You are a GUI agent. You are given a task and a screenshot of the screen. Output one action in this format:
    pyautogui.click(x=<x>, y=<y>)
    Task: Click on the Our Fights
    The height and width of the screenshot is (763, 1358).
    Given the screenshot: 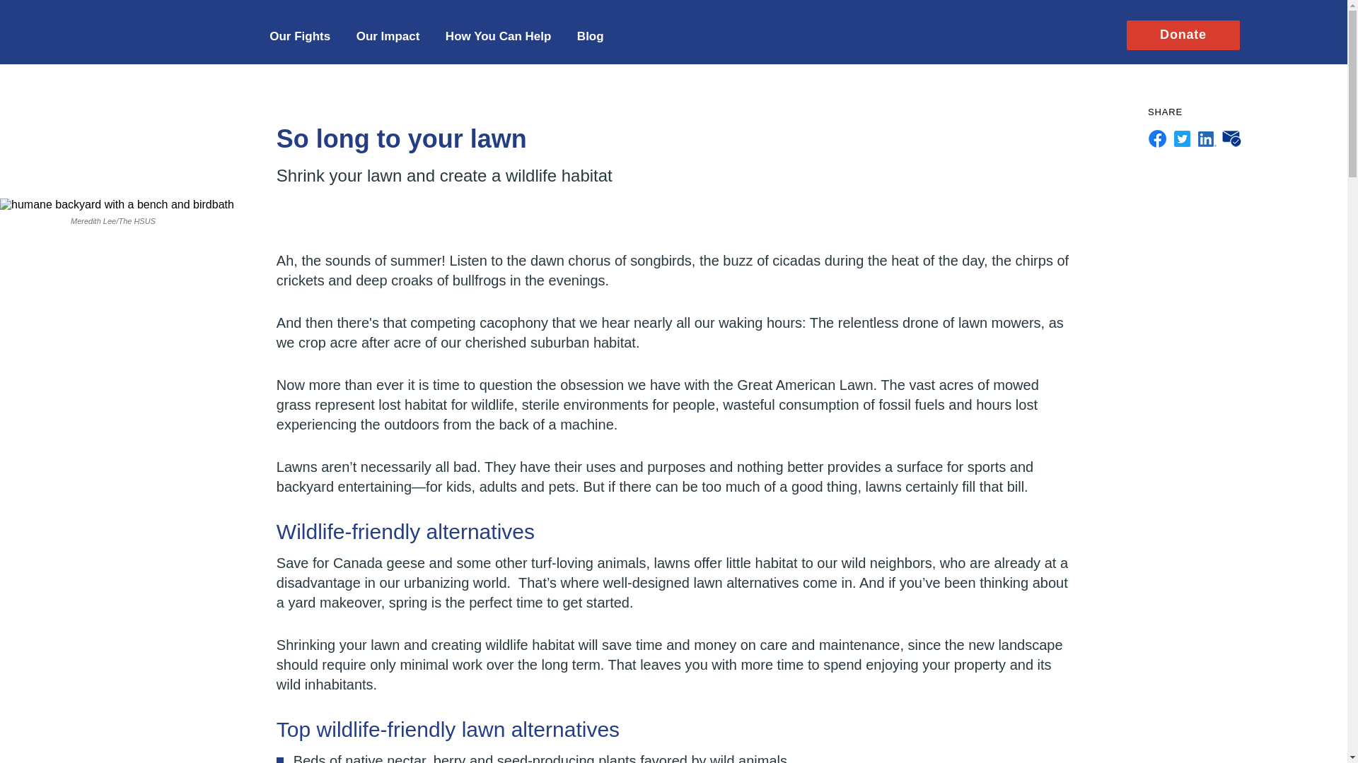 What is the action you would take?
    pyautogui.click(x=299, y=35)
    